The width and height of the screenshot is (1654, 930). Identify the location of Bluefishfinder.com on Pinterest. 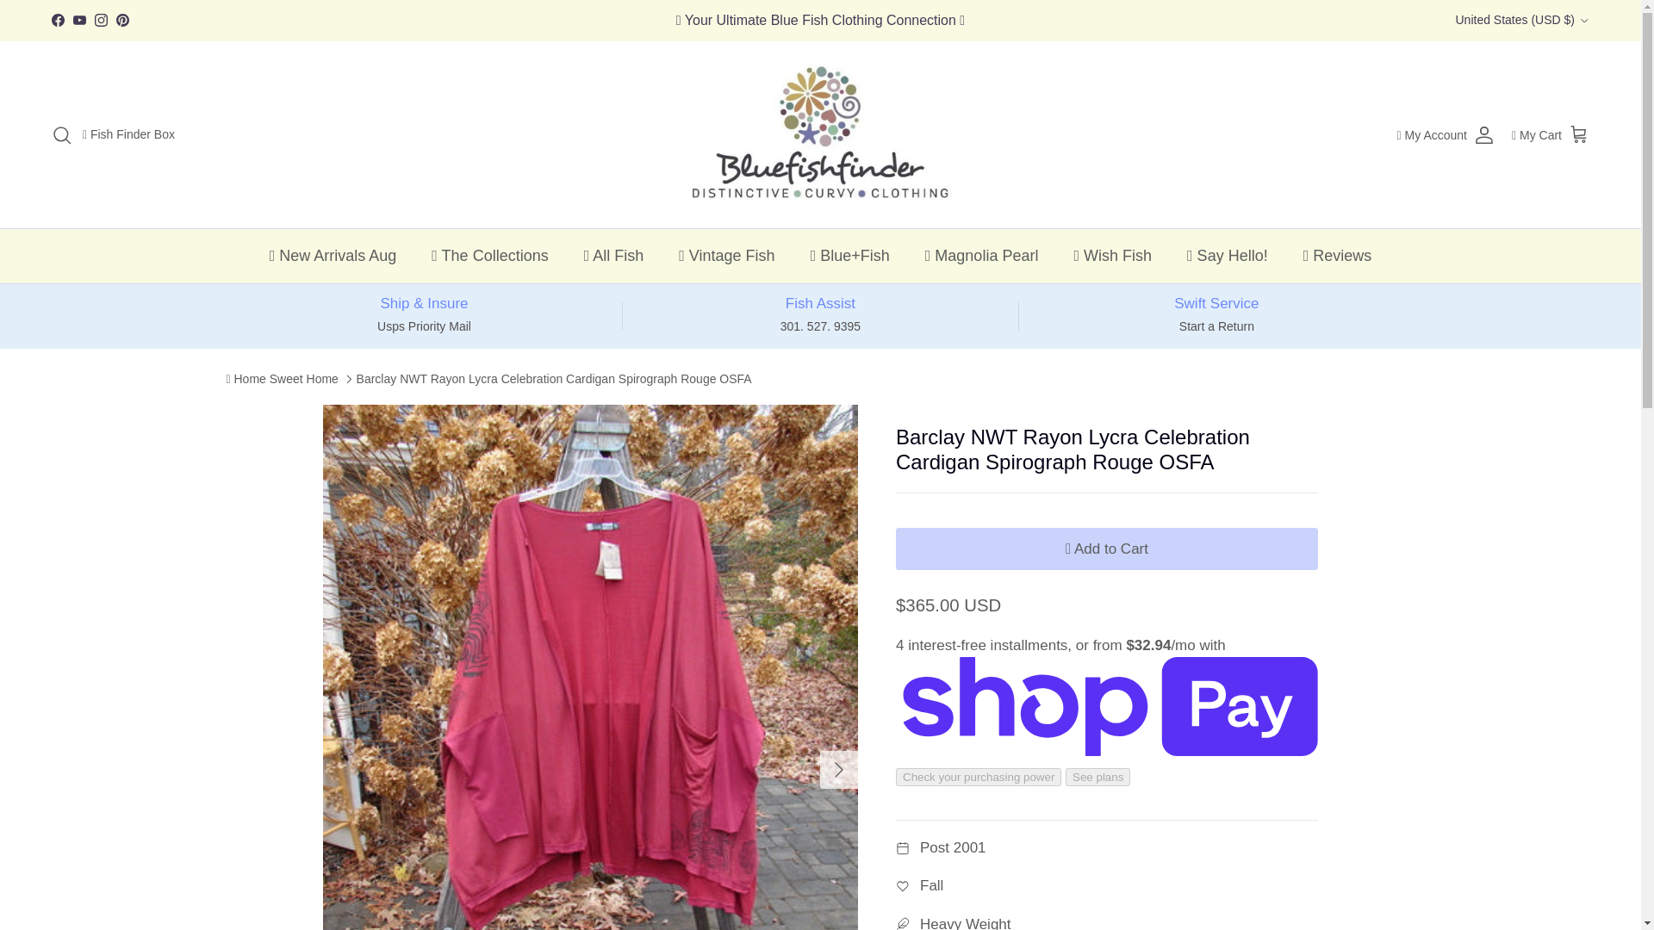
(122, 21).